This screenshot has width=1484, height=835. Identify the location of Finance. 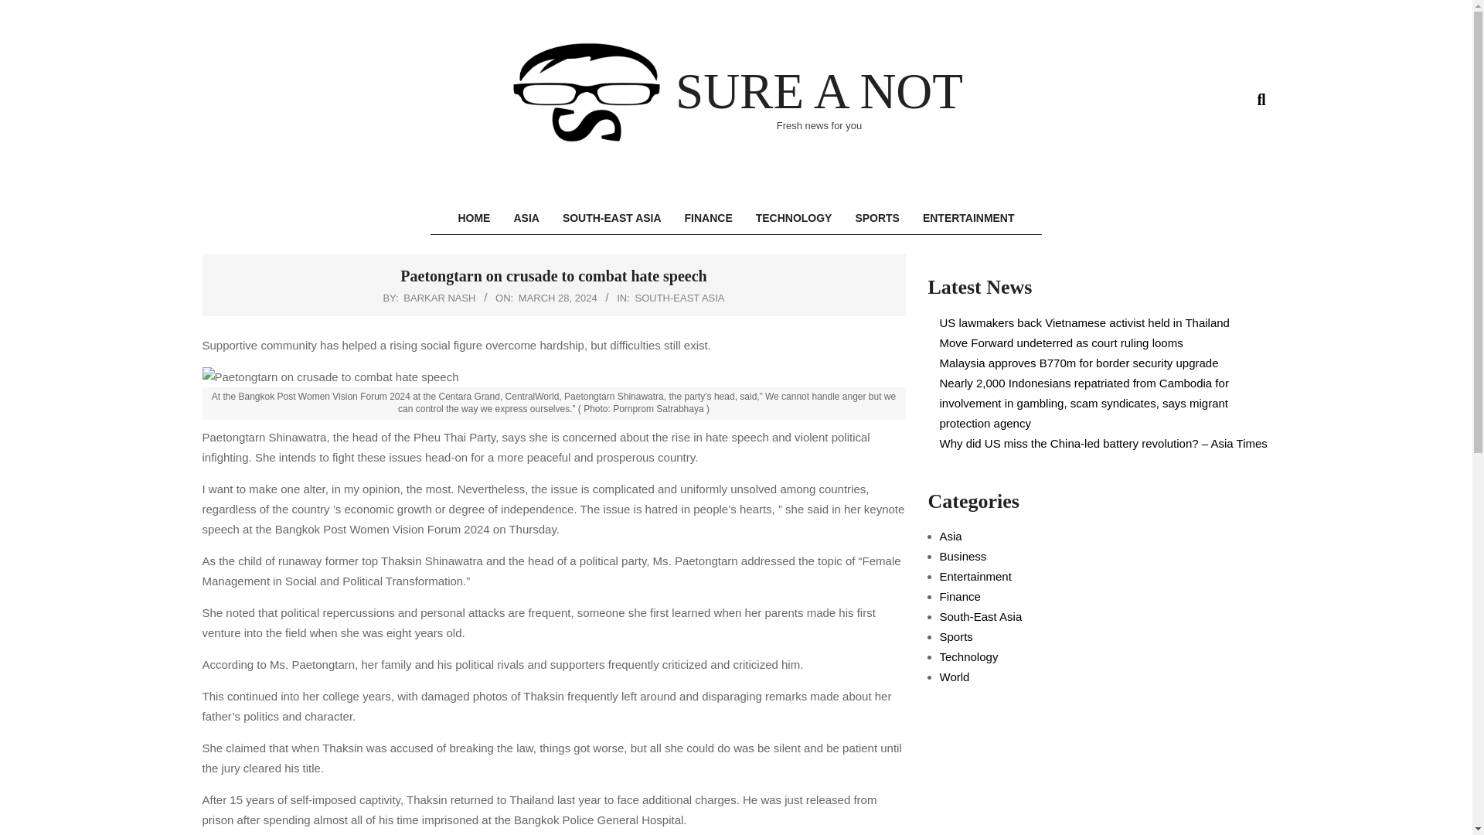
(960, 595).